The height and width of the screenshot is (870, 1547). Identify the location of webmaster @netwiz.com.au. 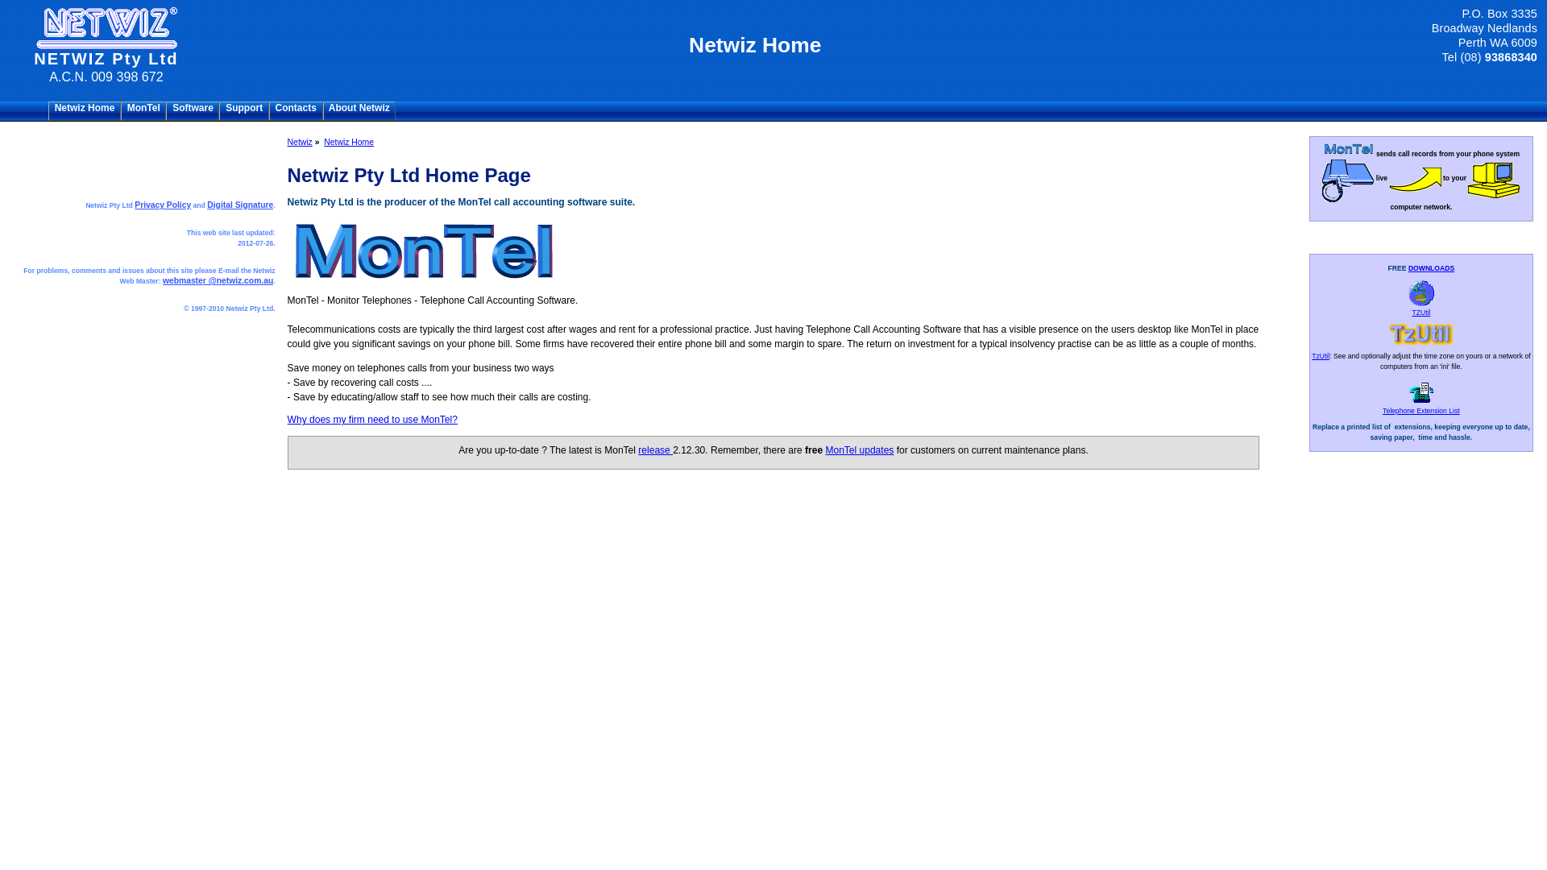
(218, 280).